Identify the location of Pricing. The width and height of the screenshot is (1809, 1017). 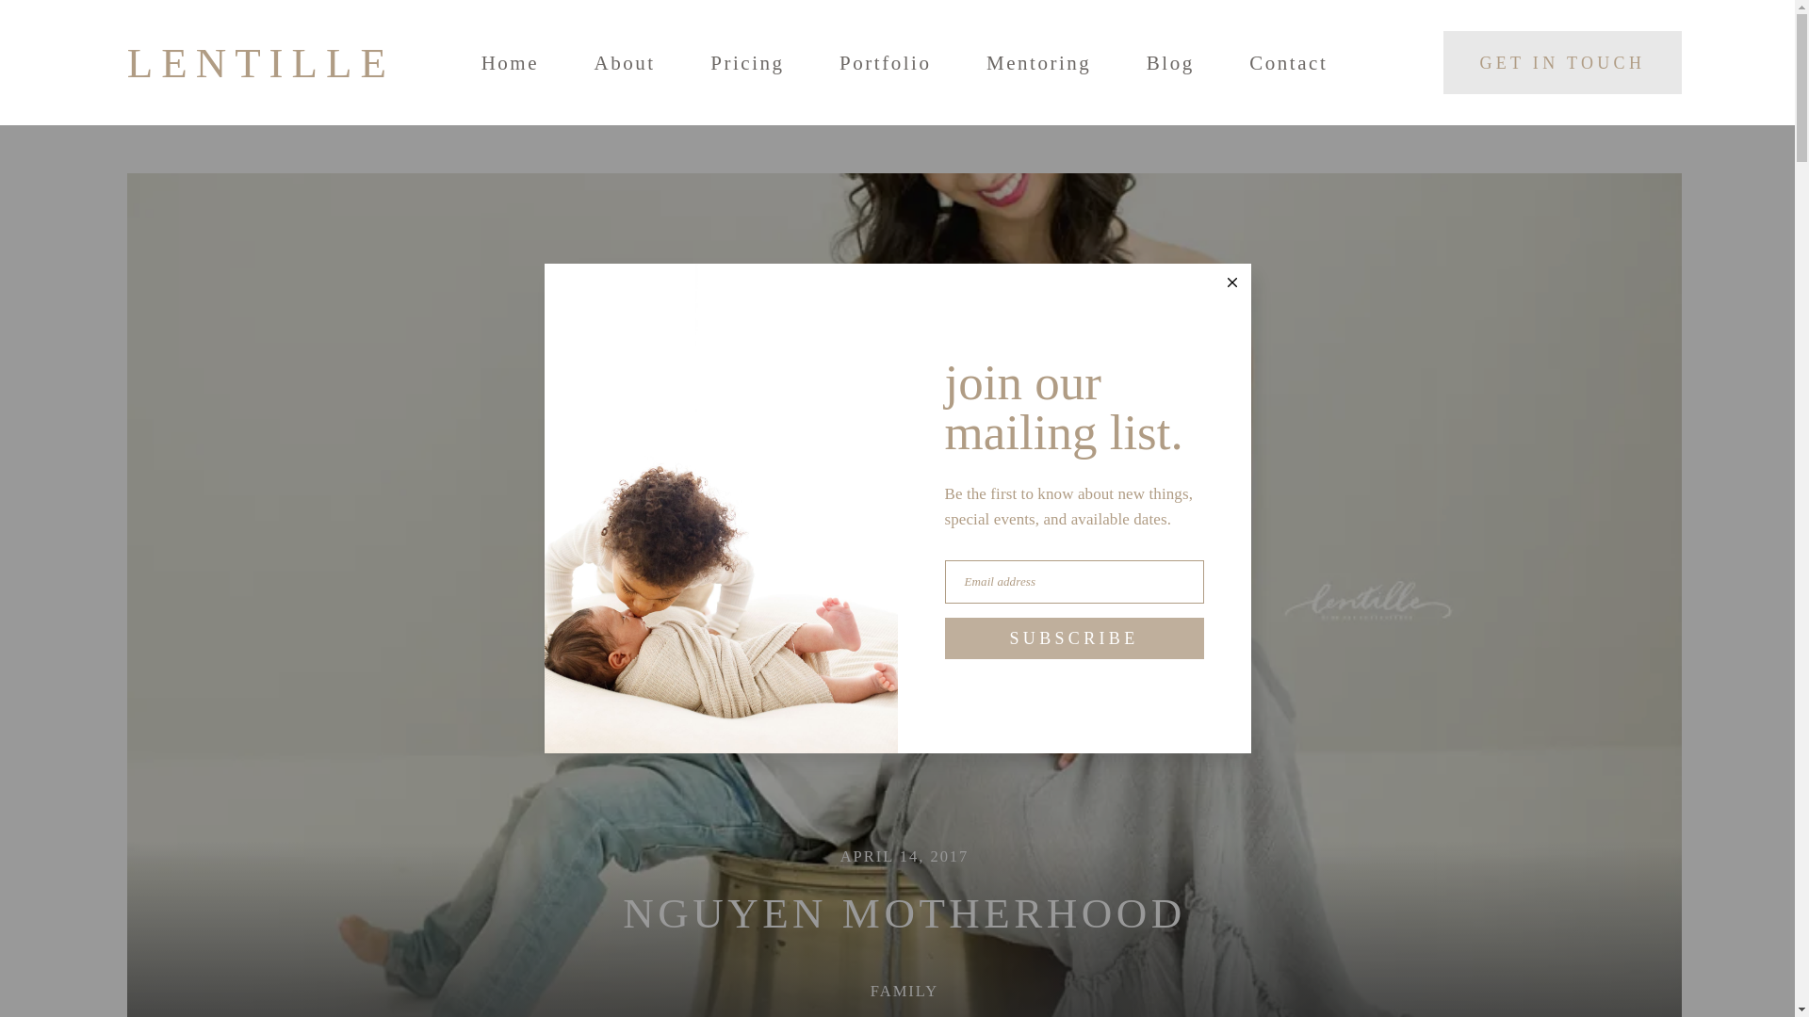
(746, 63).